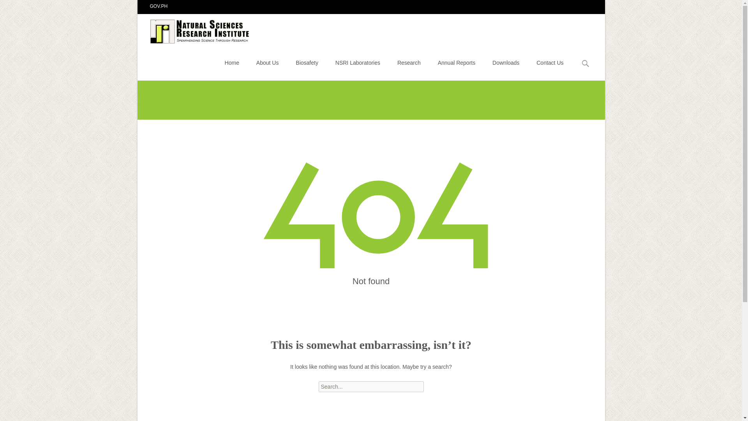 The width and height of the screenshot is (748, 421). I want to click on GOV.PH, so click(159, 6).